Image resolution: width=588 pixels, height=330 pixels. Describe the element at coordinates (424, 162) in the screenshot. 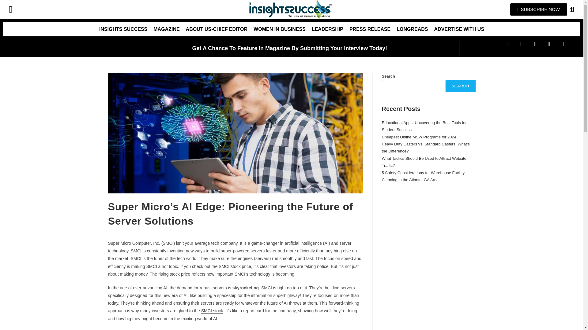

I see `What Tactics Should Be Used to Attract Website Traffic?` at that location.